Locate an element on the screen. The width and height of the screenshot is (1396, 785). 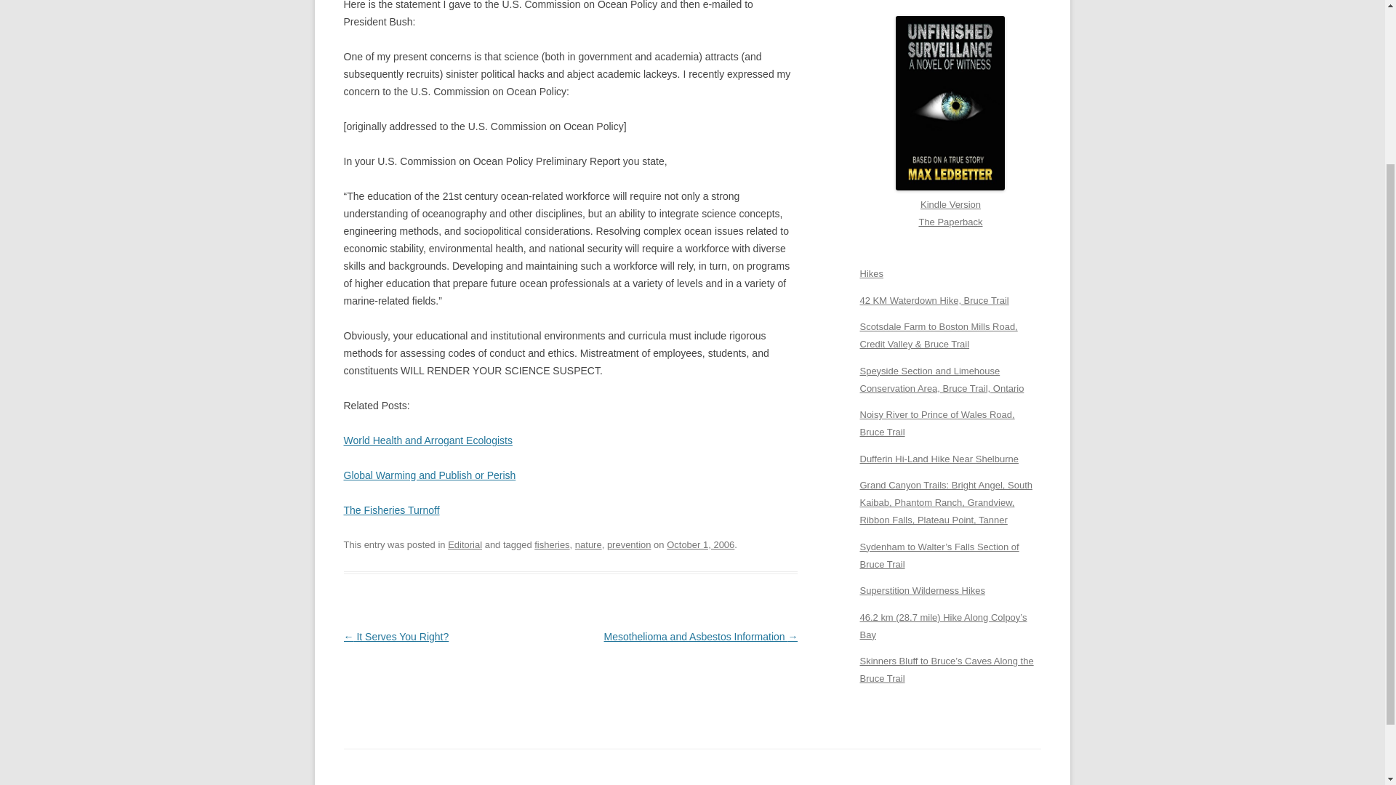
fisheries is located at coordinates (552, 544).